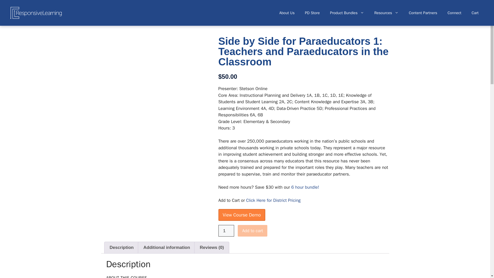 Image resolution: width=494 pixels, height=278 pixels. What do you see at coordinates (167, 247) in the screenshot?
I see `Additional information` at bounding box center [167, 247].